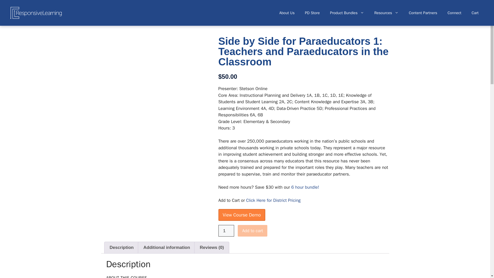 Image resolution: width=494 pixels, height=278 pixels. What do you see at coordinates (167, 247) in the screenshot?
I see `Additional information` at bounding box center [167, 247].